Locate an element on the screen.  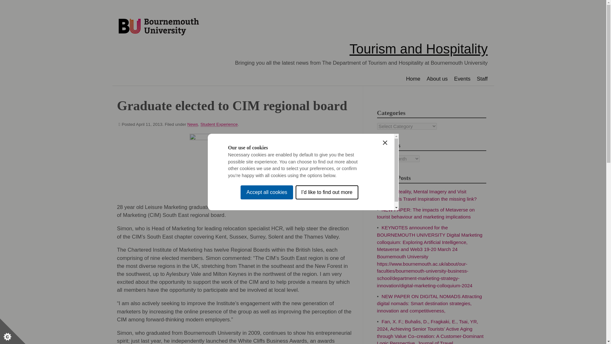
Bournemouth University is located at coordinates (158, 27).